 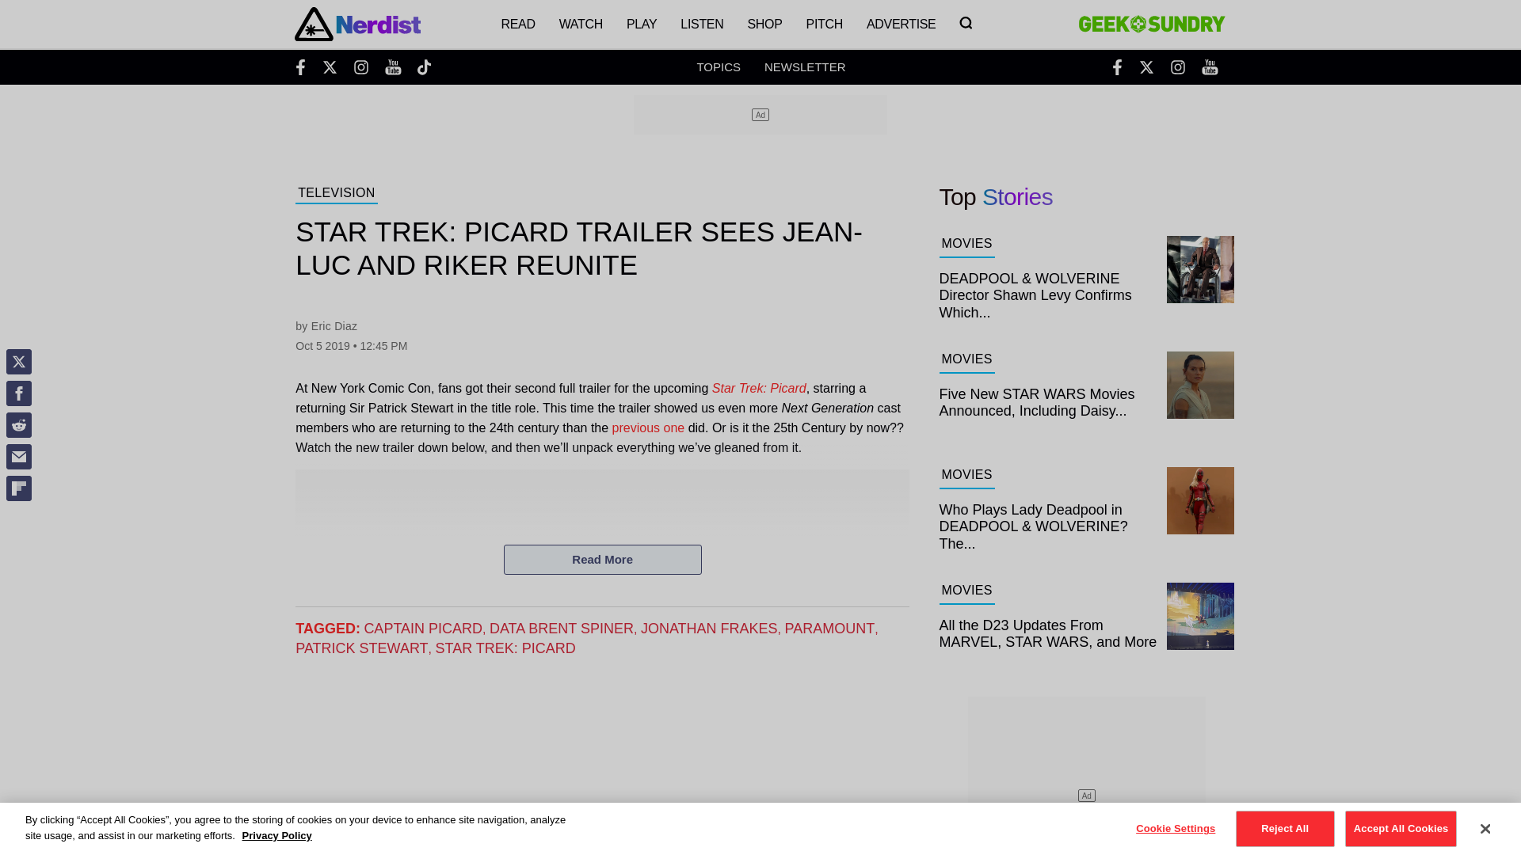 What do you see at coordinates (824, 24) in the screenshot?
I see `PITCH` at bounding box center [824, 24].